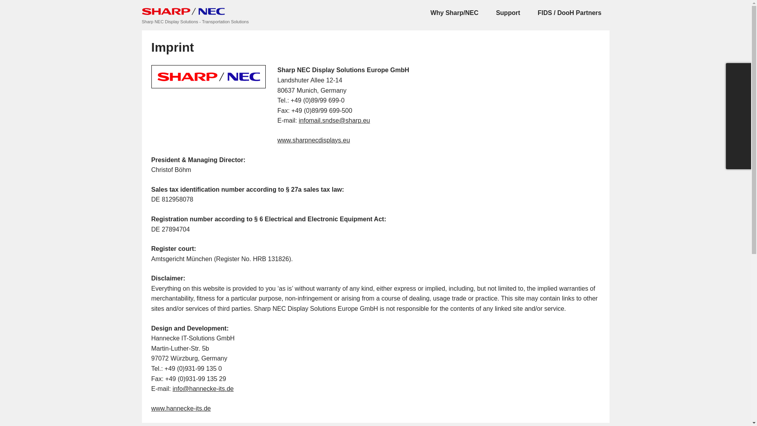 The height and width of the screenshot is (426, 757). Describe the element at coordinates (314, 140) in the screenshot. I see `www.sharpnecdisplays.eu` at that location.